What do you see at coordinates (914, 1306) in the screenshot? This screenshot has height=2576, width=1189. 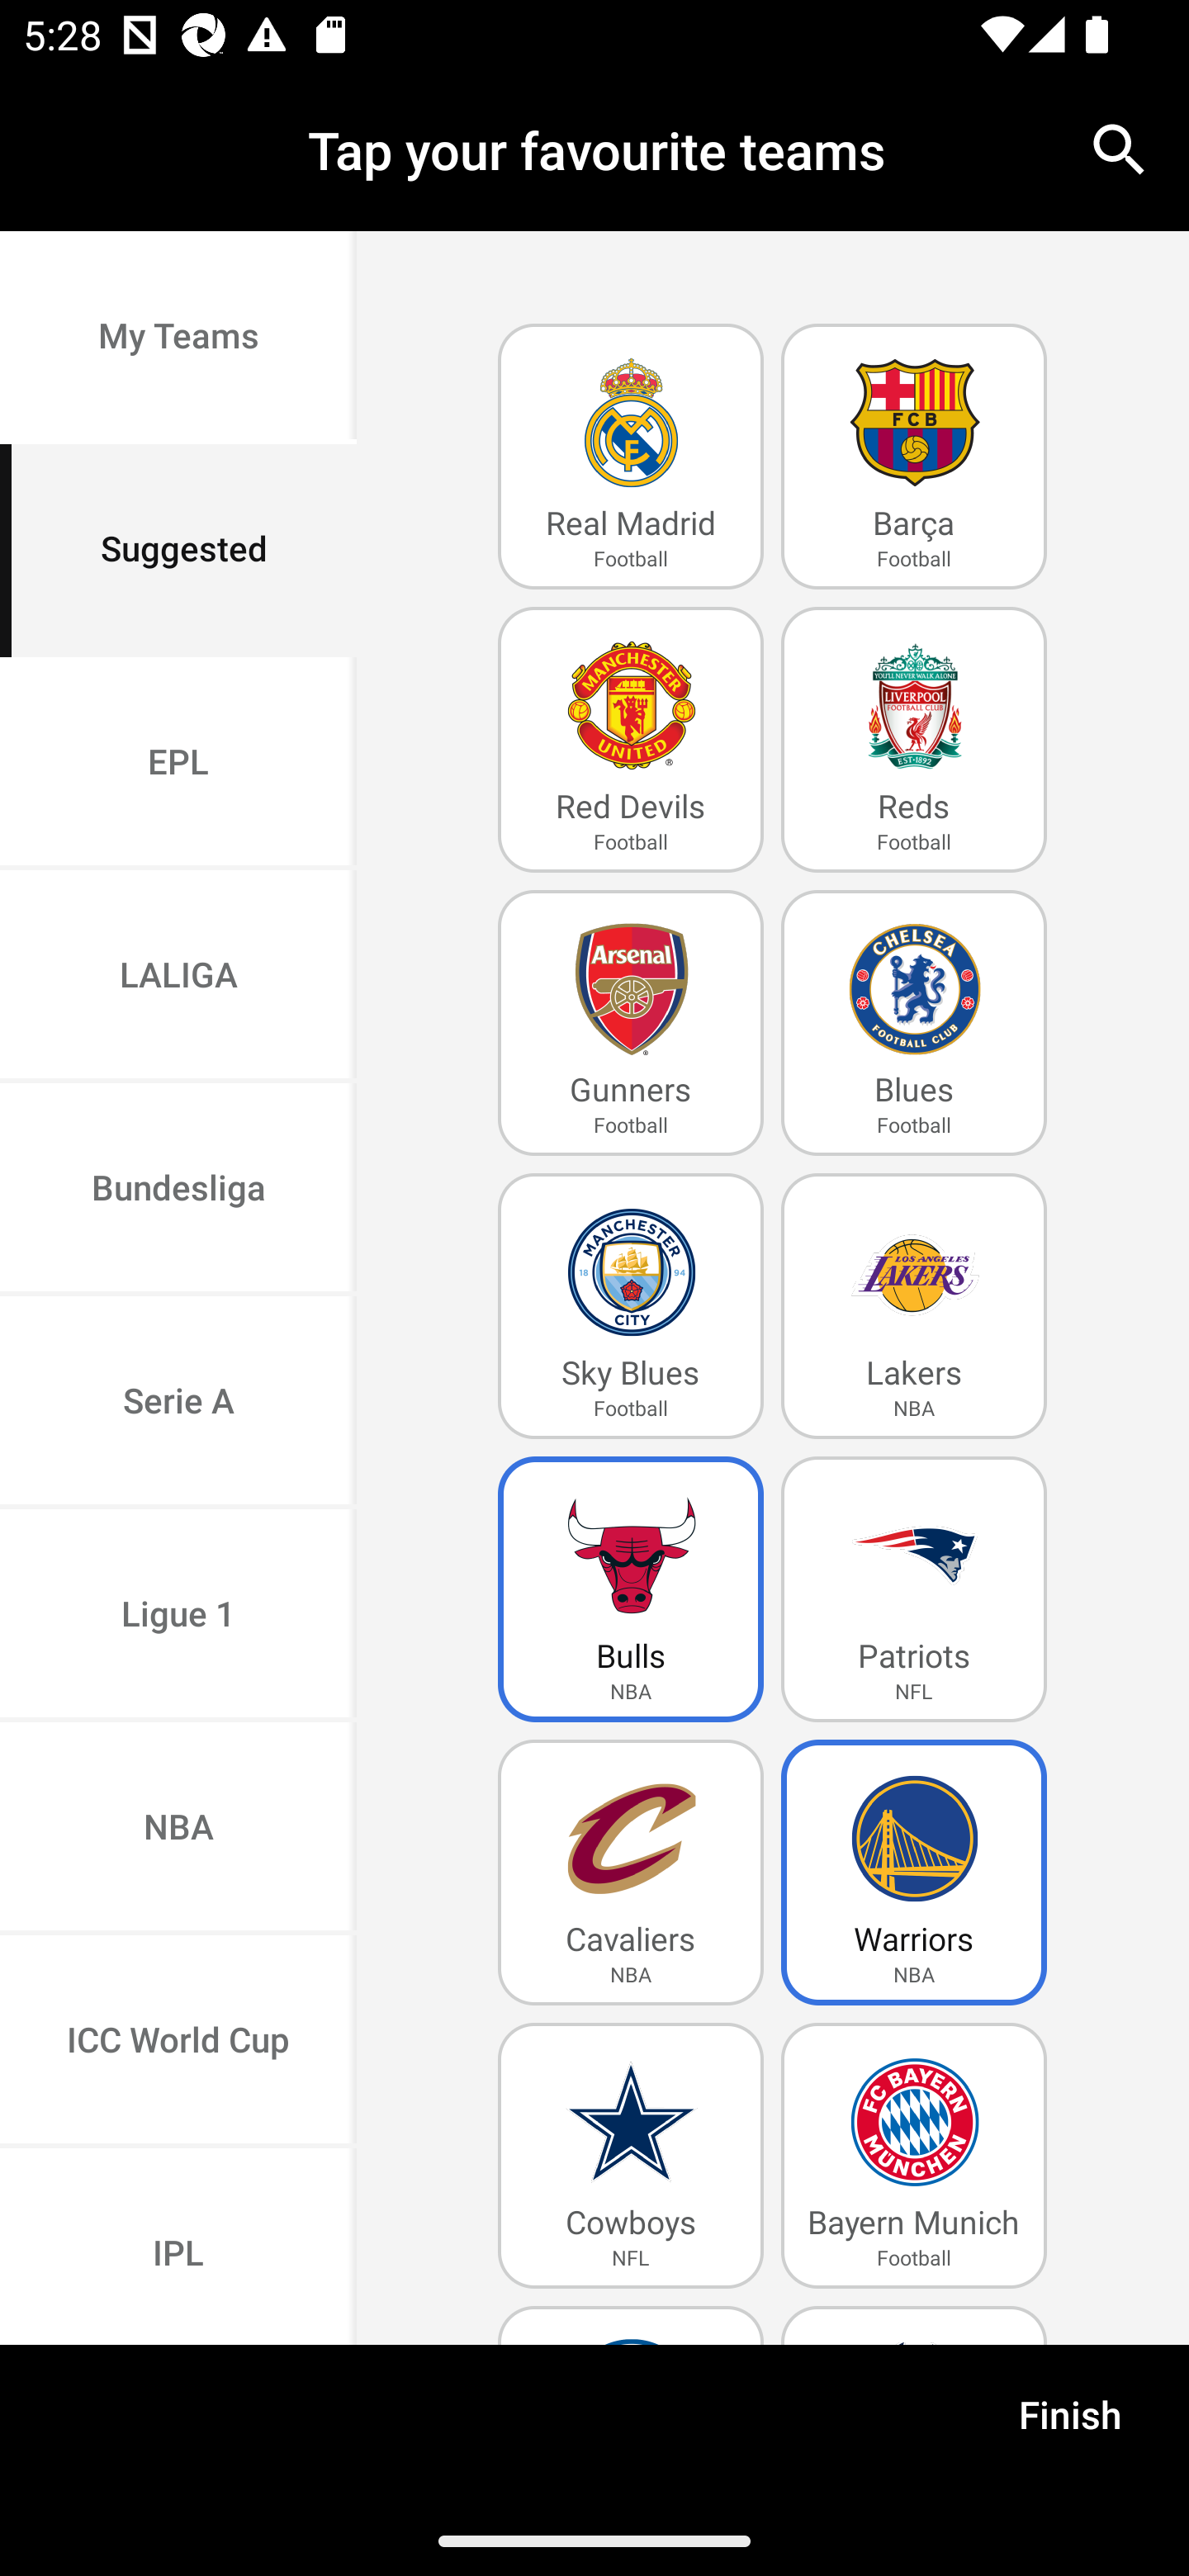 I see `Lakers Lakers NBA` at bounding box center [914, 1306].